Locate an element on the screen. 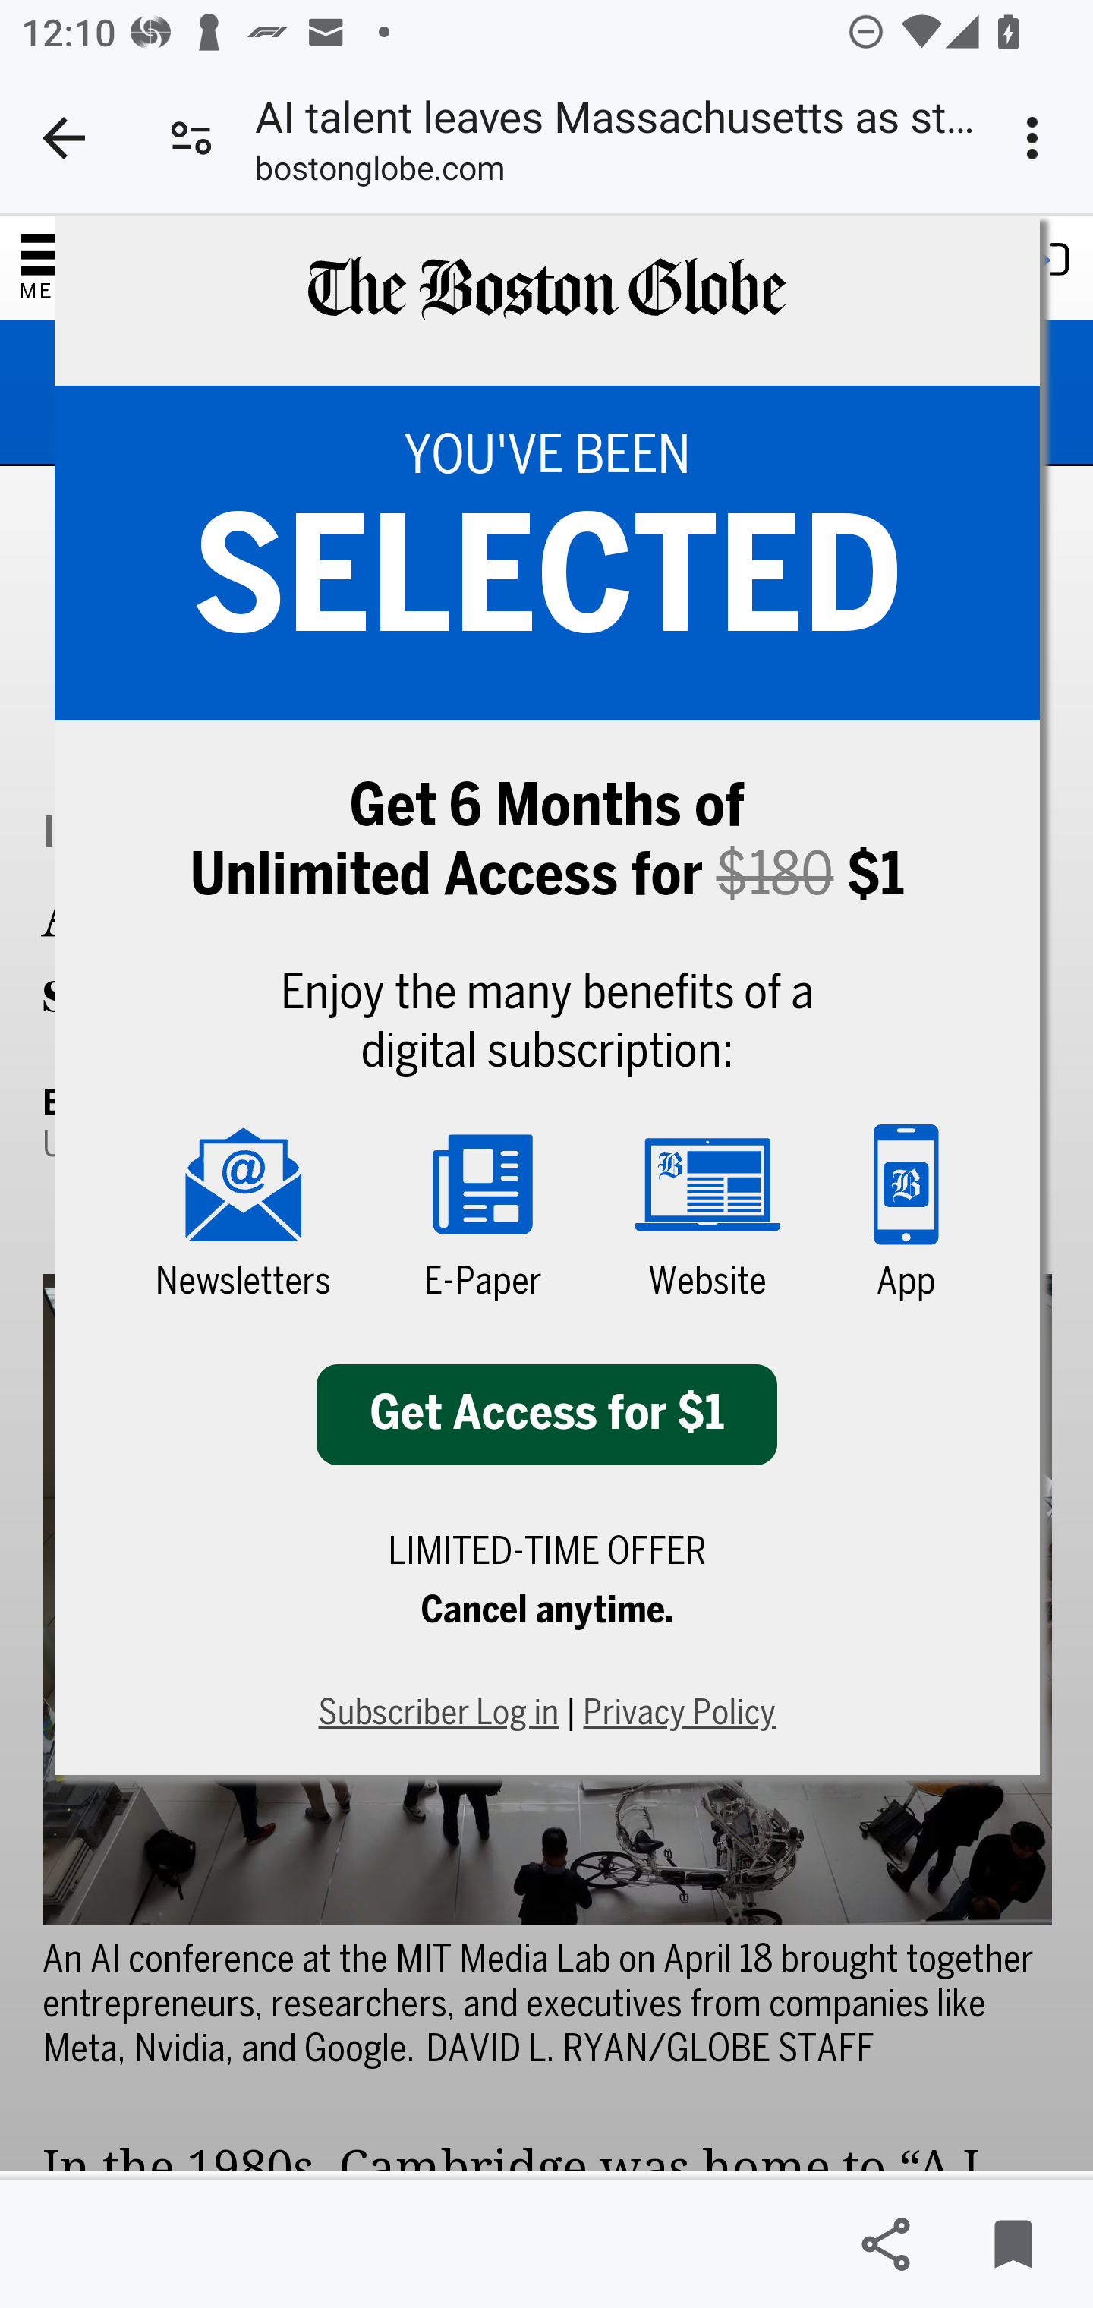  Share is located at coordinates (885, 2244).